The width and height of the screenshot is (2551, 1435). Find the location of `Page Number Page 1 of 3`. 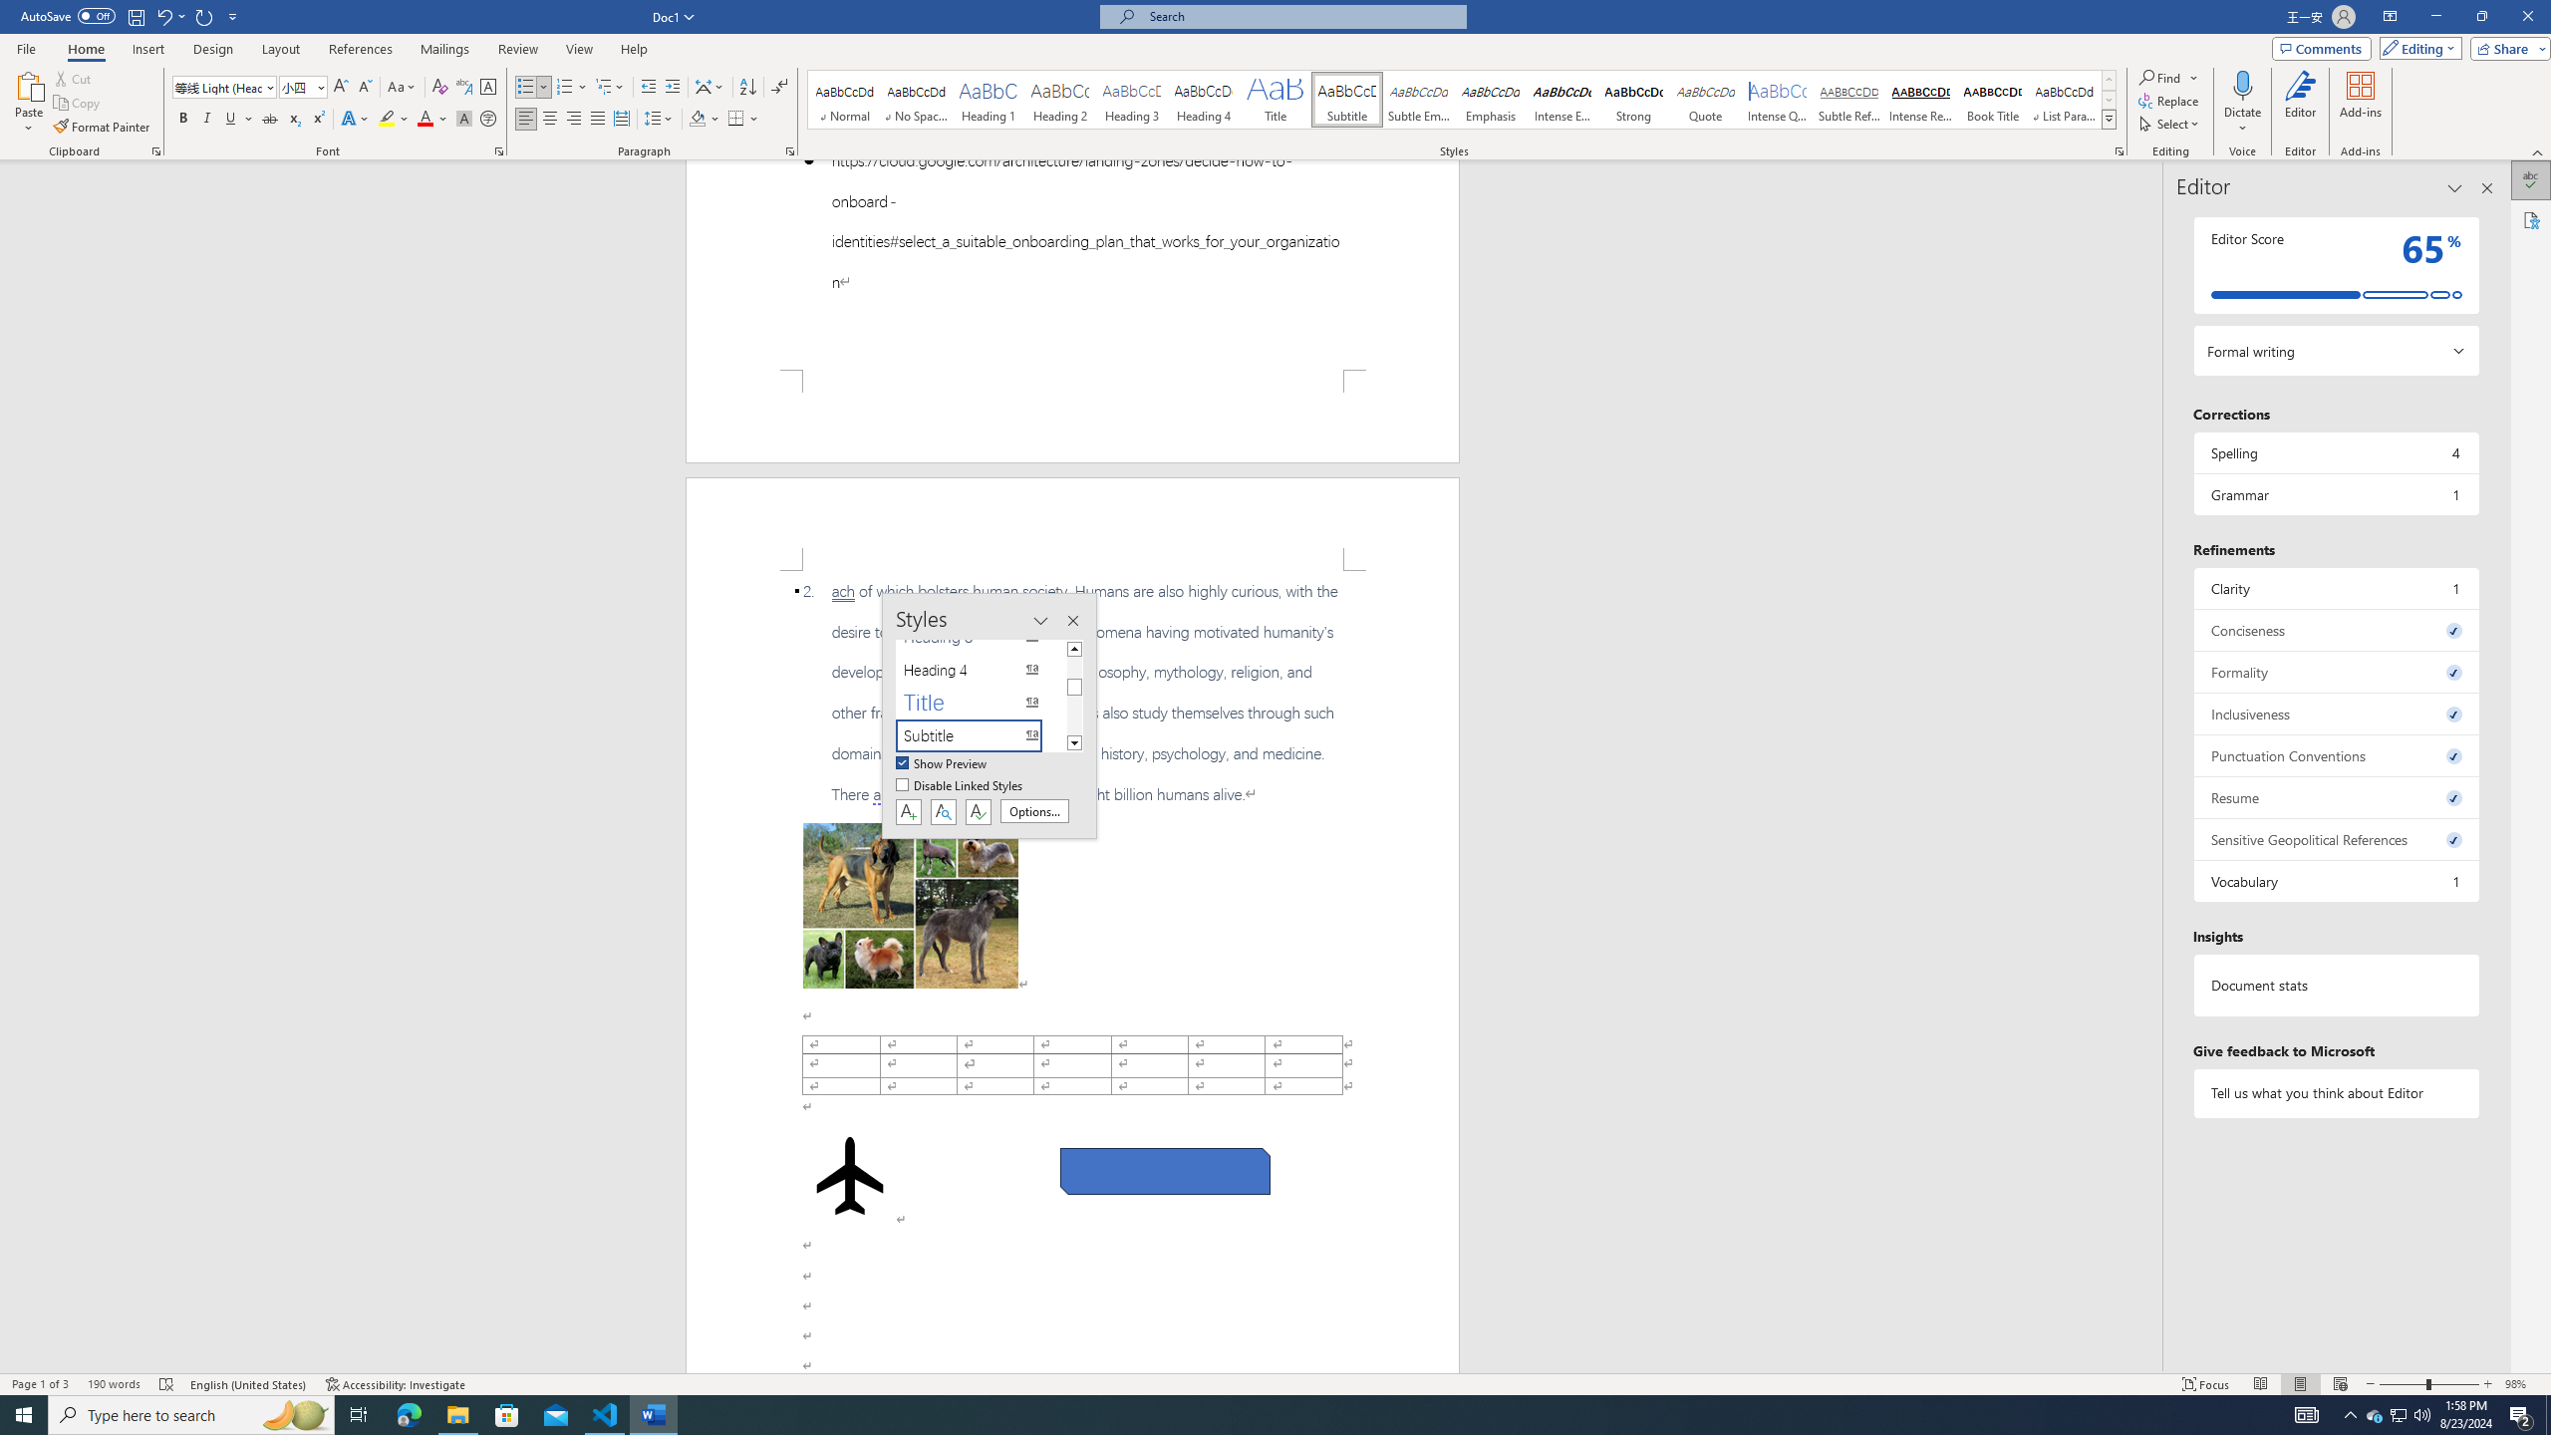

Page Number Page 1 of 3 is located at coordinates (40, 1384).